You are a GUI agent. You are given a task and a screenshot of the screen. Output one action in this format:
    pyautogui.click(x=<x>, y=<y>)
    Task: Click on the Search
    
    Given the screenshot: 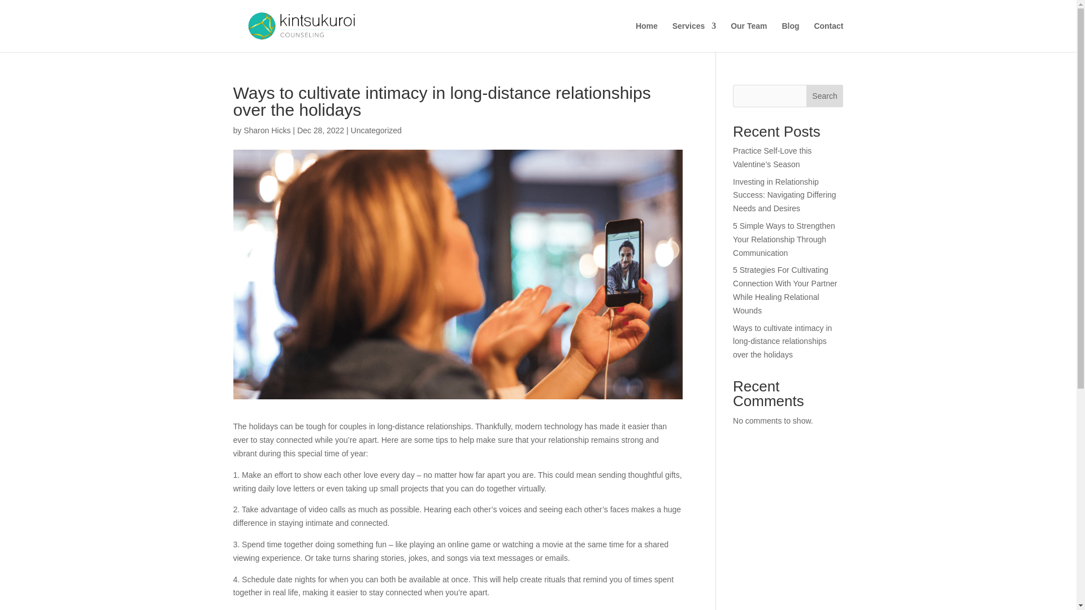 What is the action you would take?
    pyautogui.click(x=825, y=96)
    